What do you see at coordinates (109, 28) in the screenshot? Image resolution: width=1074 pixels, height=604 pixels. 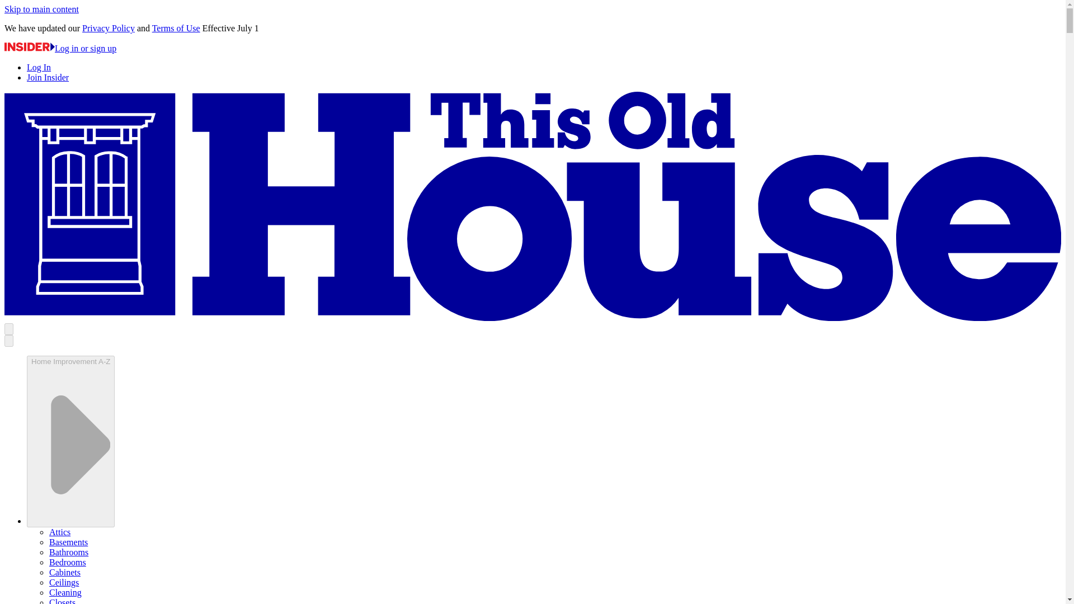 I see `Privacy Policy` at bounding box center [109, 28].